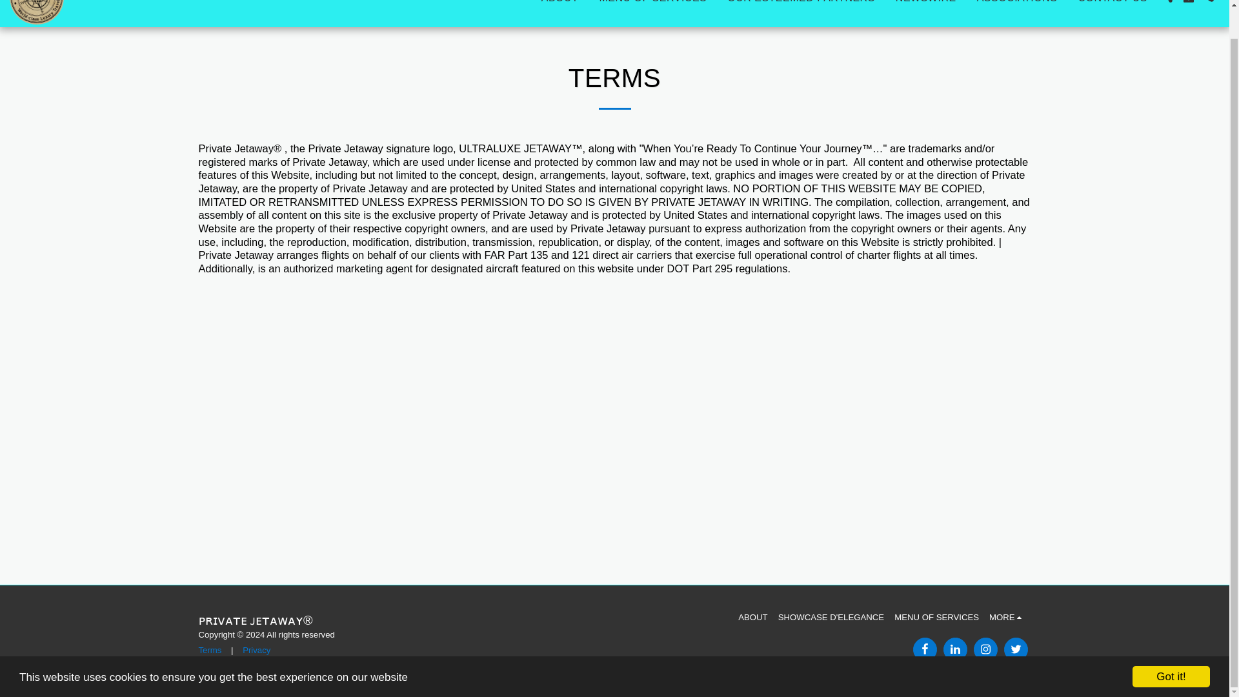  I want to click on NEWSWIRE, so click(925, 4).